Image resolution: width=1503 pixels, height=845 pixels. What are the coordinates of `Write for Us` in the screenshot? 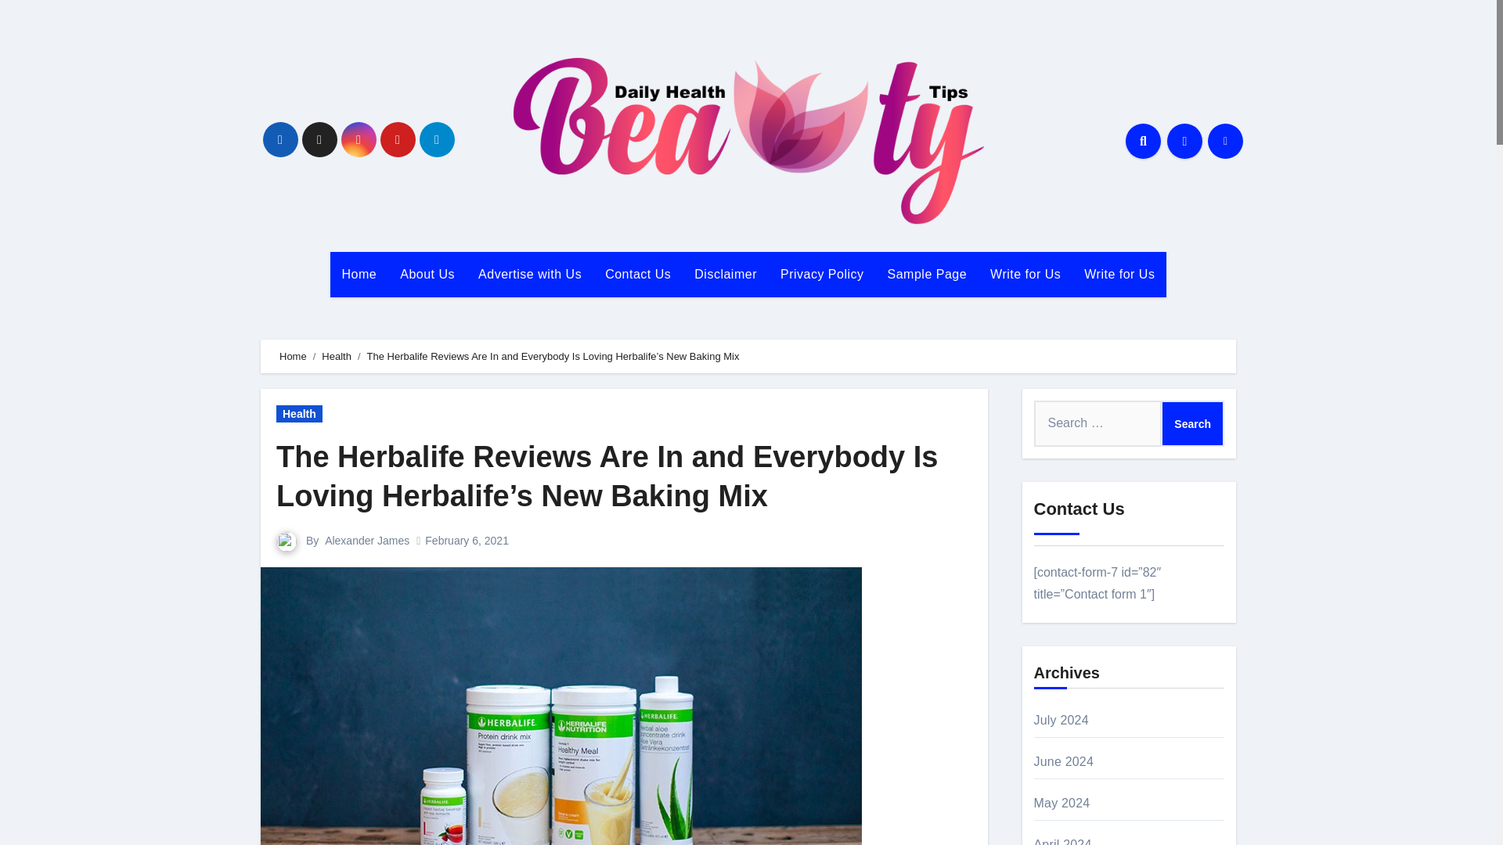 It's located at (1119, 274).